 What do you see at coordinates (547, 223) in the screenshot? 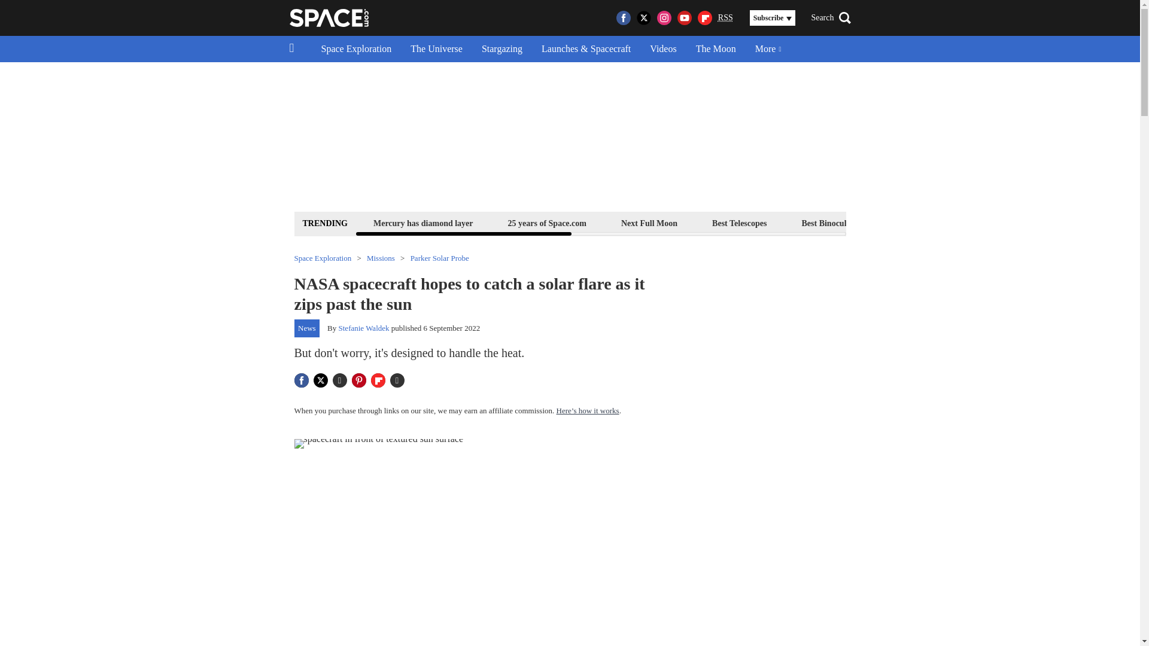
I see `25 years of Space.com` at bounding box center [547, 223].